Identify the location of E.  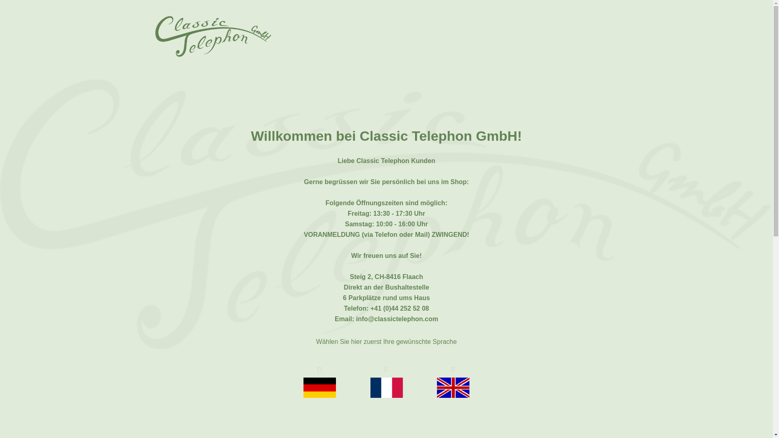
(453, 381).